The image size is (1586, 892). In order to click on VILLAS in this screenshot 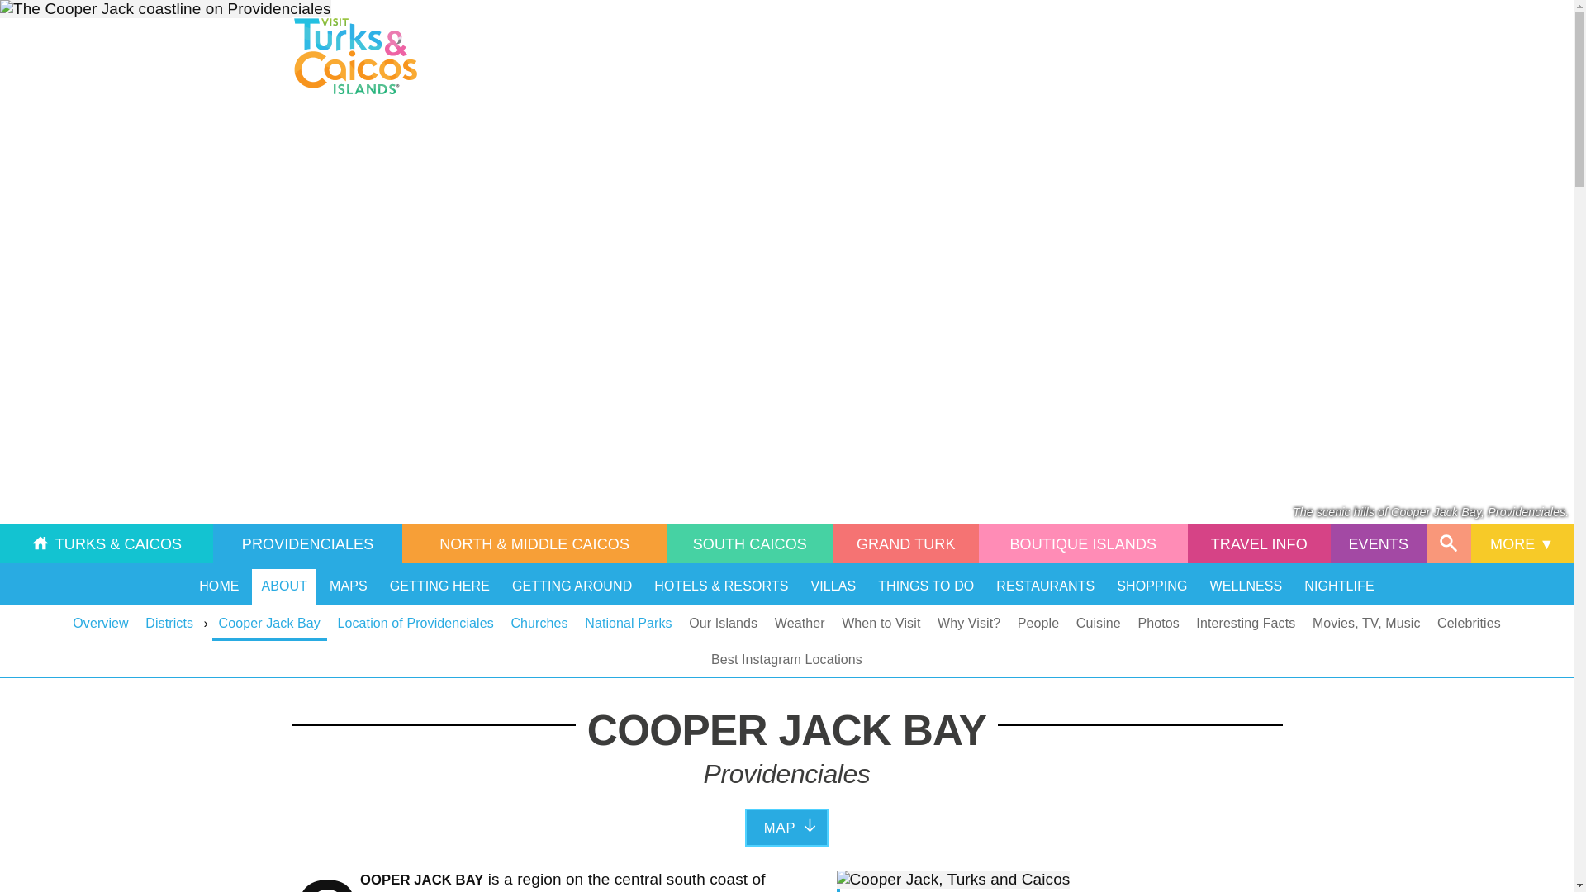, I will do `click(833, 586)`.